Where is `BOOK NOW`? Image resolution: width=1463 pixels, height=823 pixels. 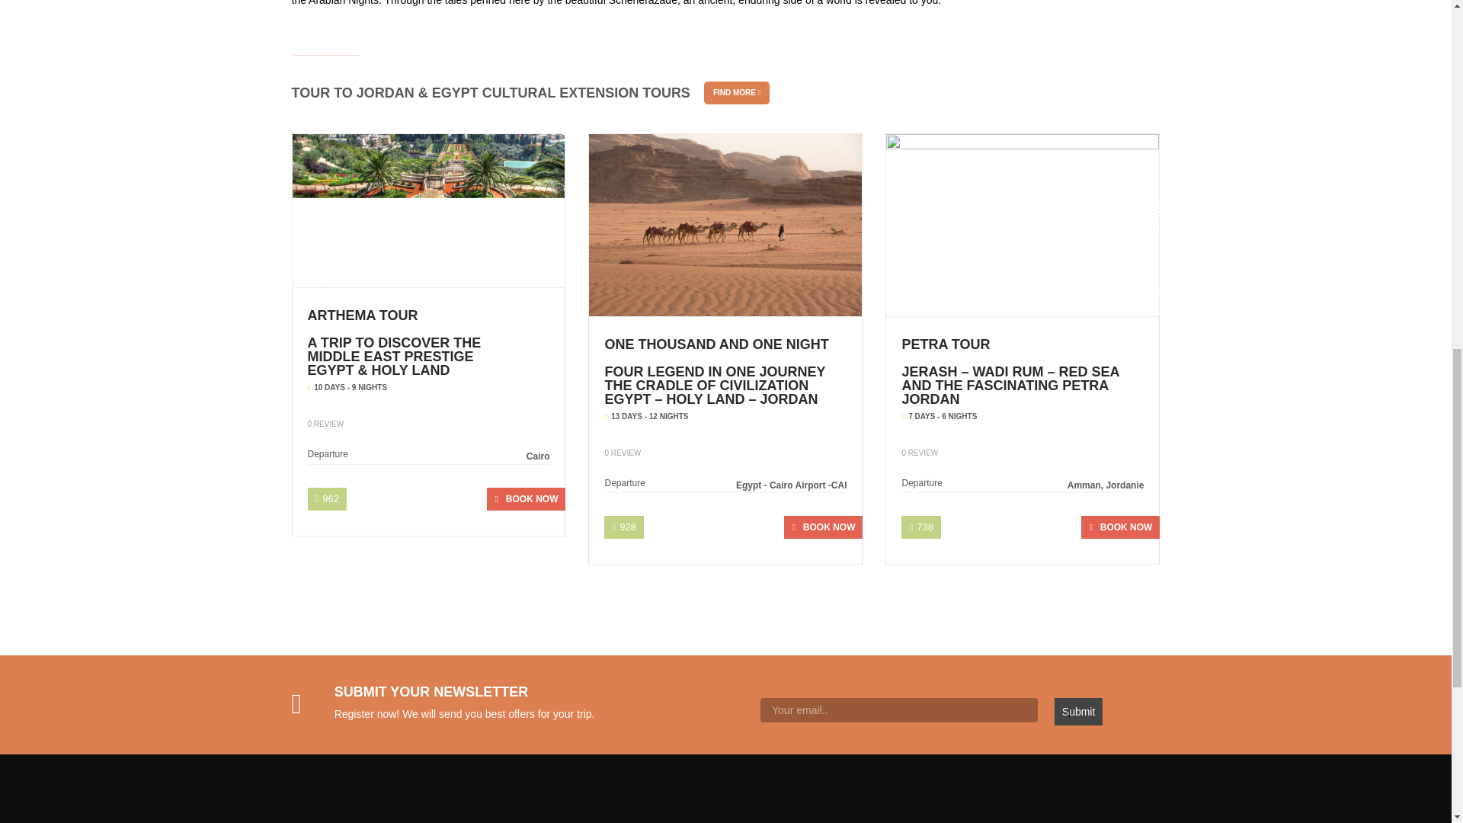
BOOK NOW is located at coordinates (823, 527).